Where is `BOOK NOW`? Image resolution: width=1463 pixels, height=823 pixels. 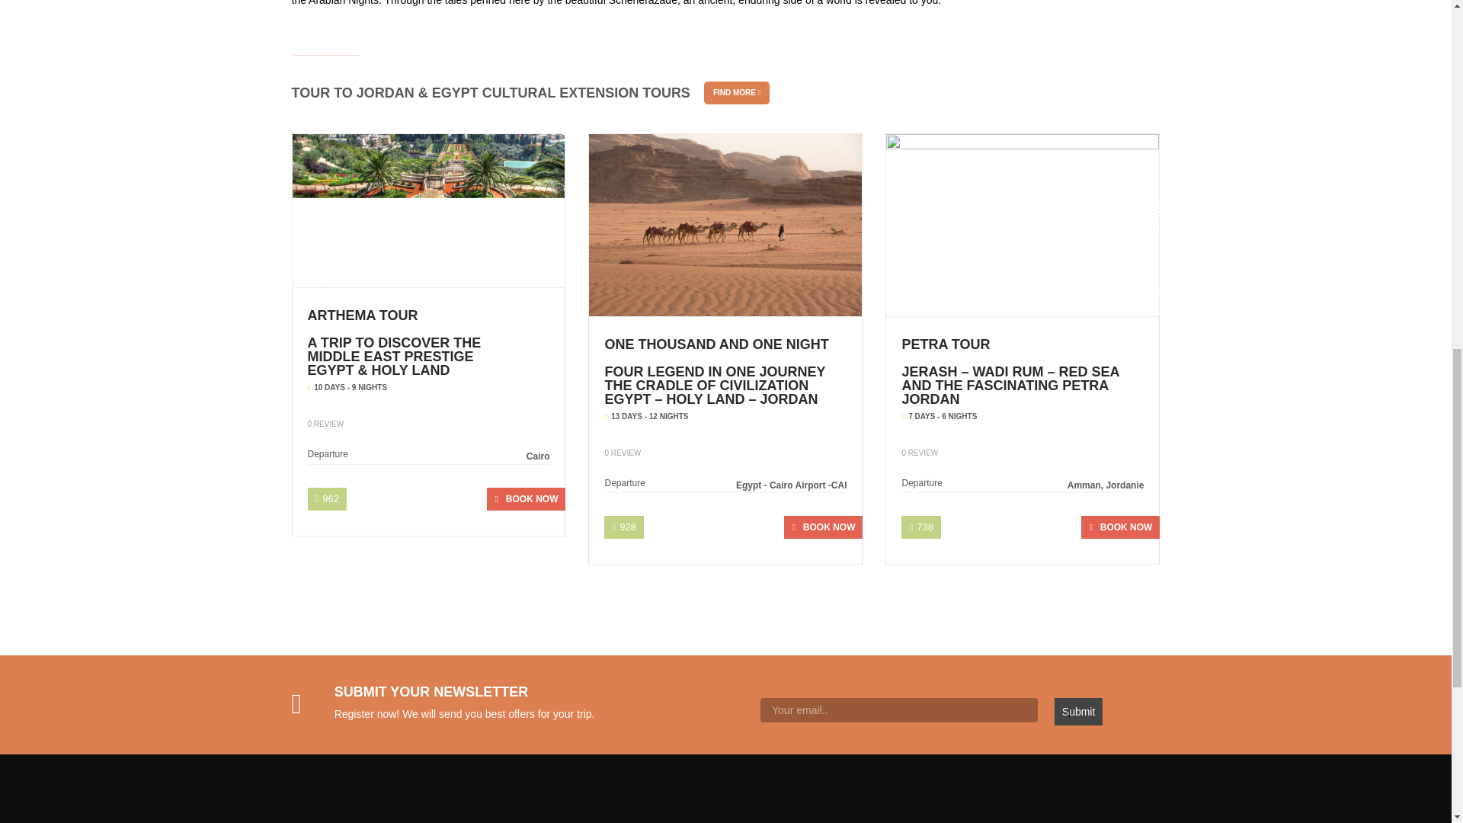
BOOK NOW is located at coordinates (823, 527).